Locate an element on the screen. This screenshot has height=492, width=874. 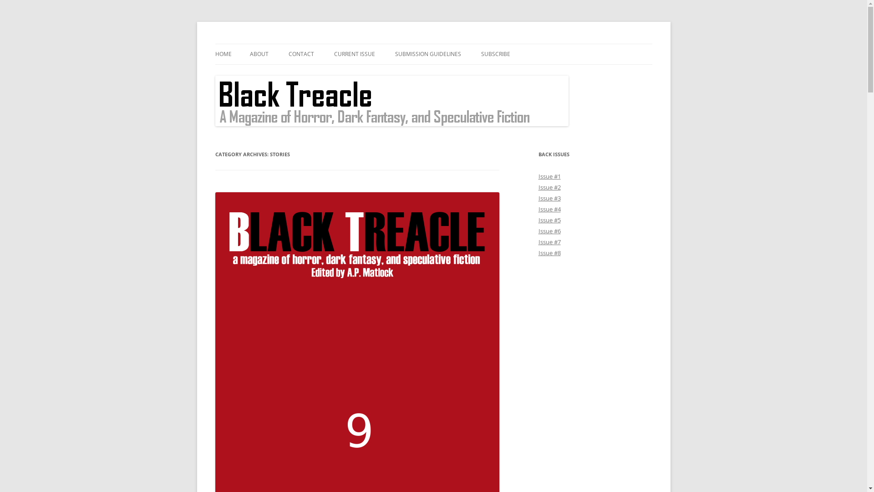
Issue #3 is located at coordinates (549, 198).